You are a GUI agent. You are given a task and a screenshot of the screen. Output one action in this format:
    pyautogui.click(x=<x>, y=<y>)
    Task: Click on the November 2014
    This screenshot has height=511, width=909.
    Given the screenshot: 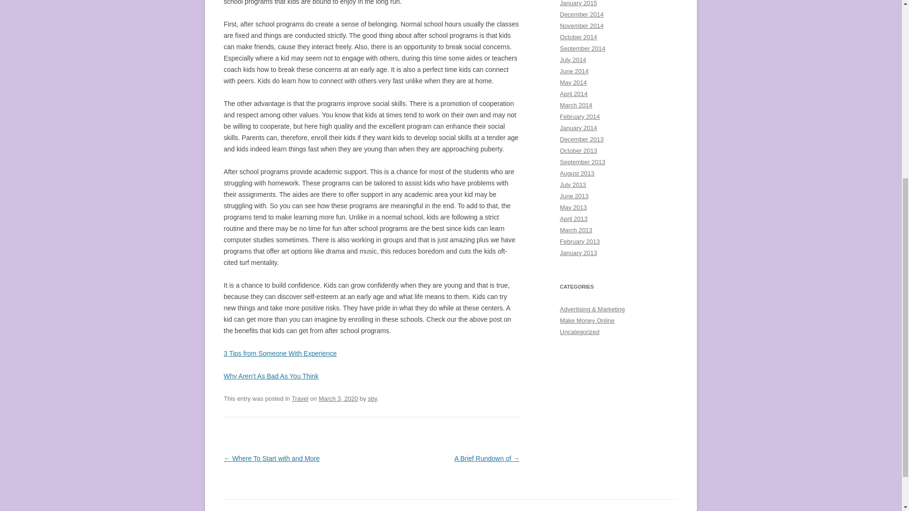 What is the action you would take?
    pyautogui.click(x=581, y=26)
    